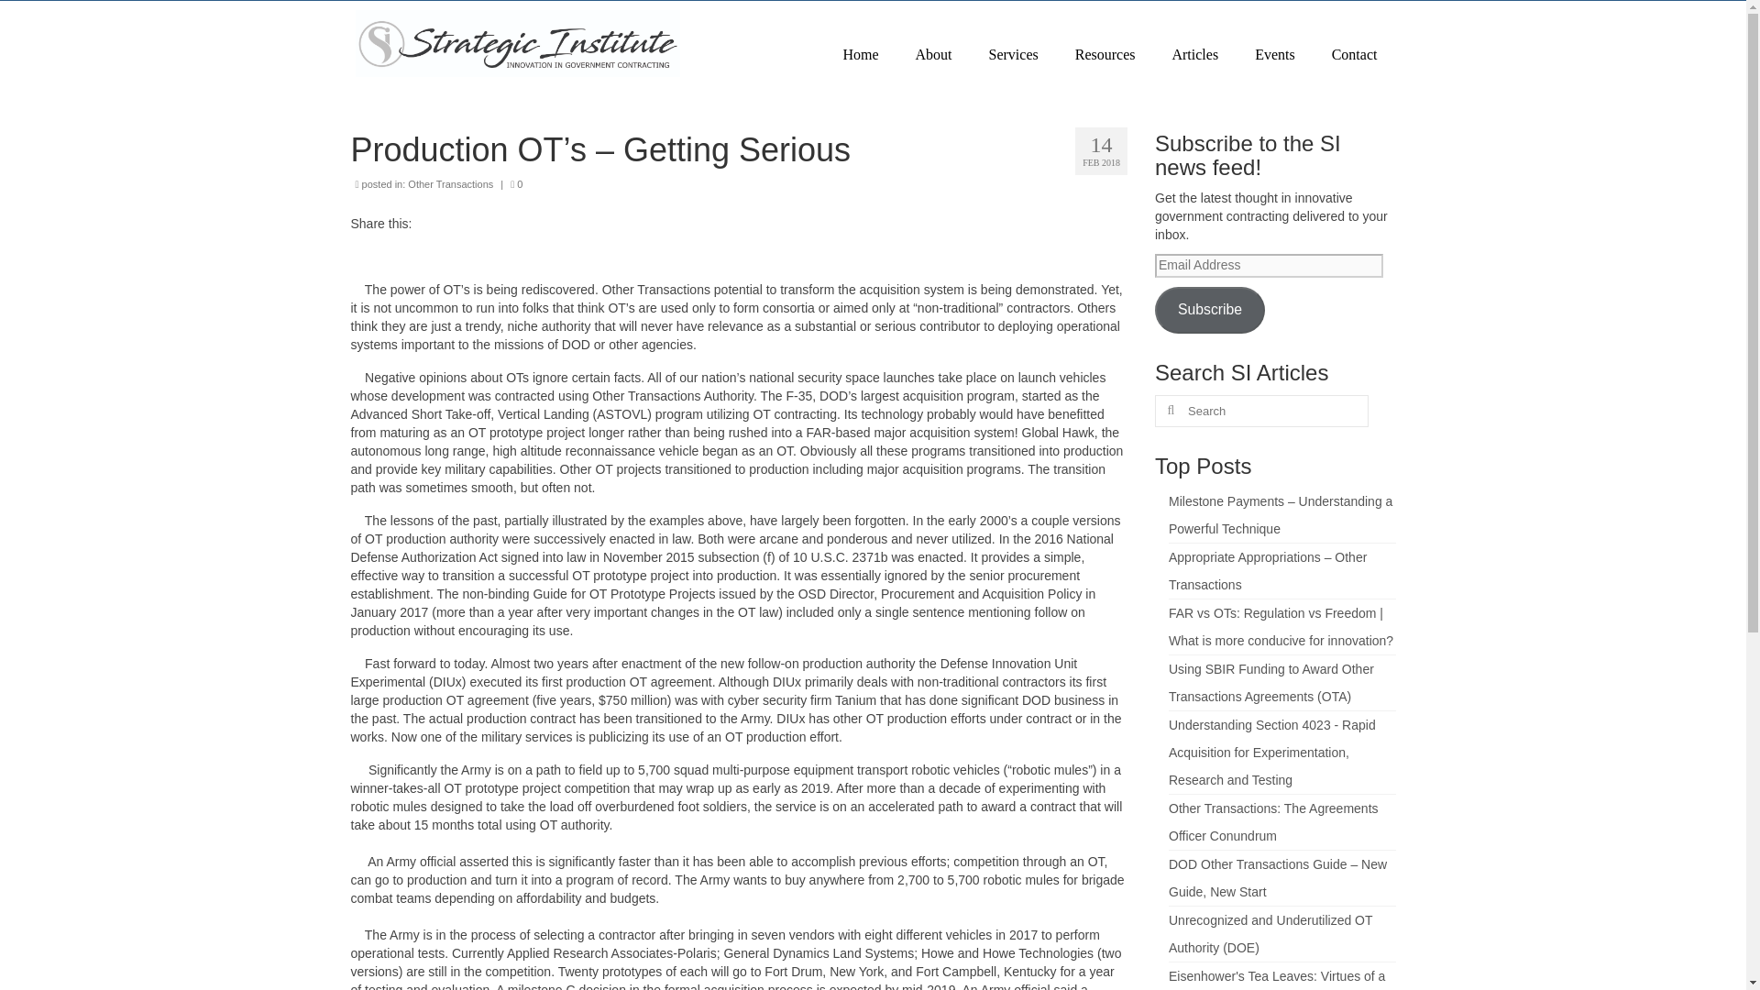 The height and width of the screenshot is (990, 1760). What do you see at coordinates (1194, 55) in the screenshot?
I see `Articles` at bounding box center [1194, 55].